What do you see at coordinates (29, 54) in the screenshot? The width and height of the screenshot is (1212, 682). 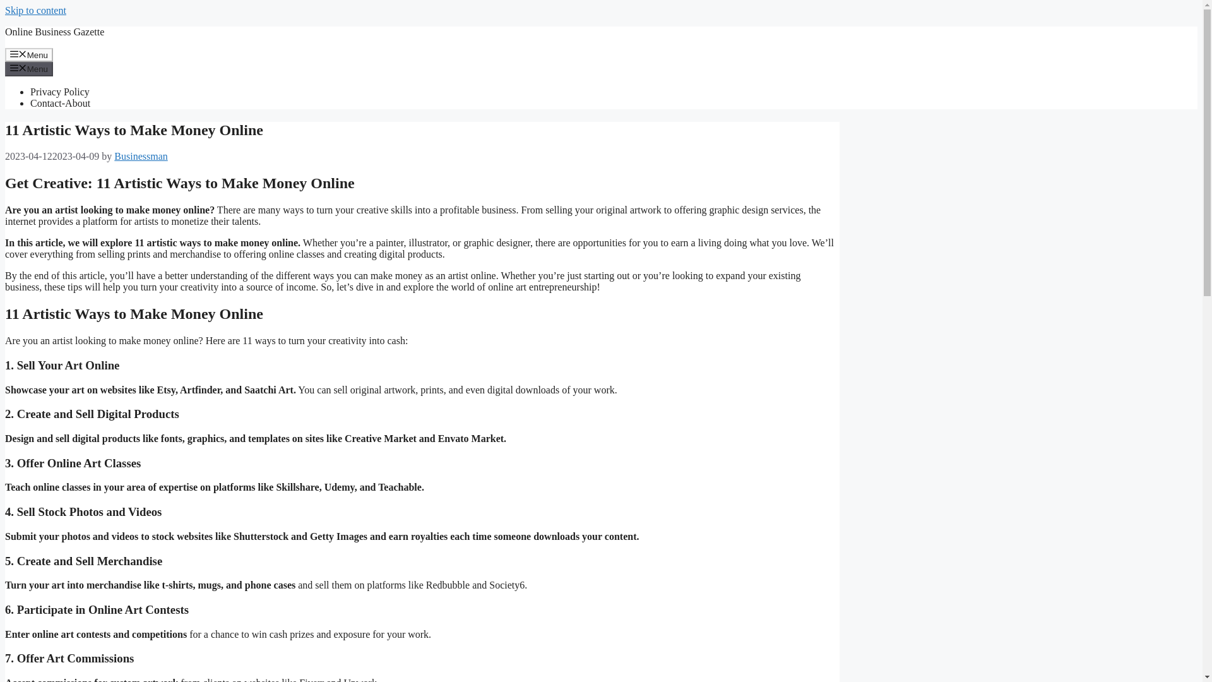 I see `Menu` at bounding box center [29, 54].